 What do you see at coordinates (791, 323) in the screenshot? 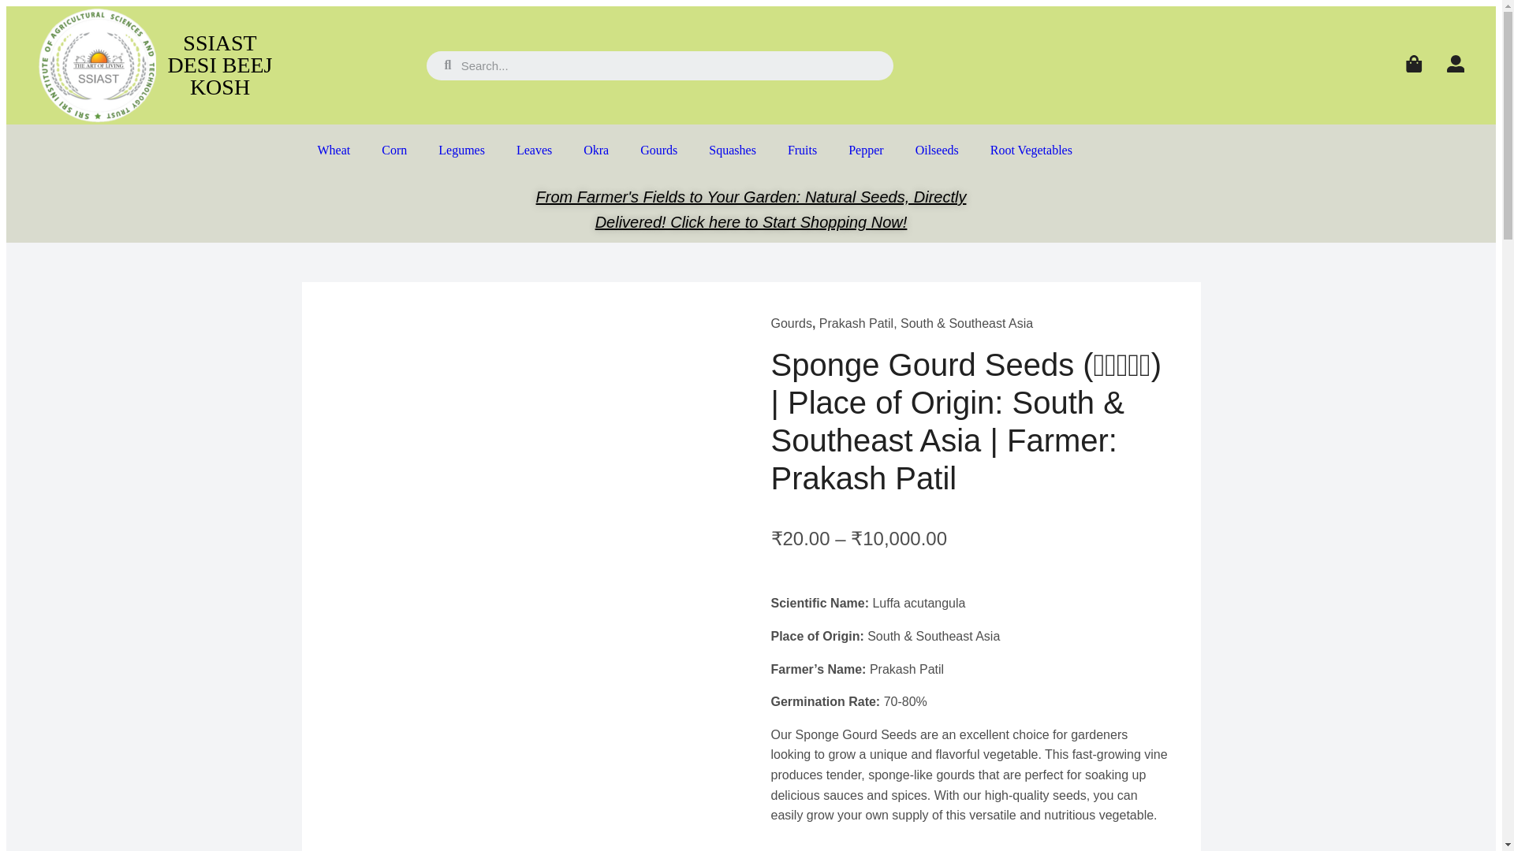
I see `Gourds` at bounding box center [791, 323].